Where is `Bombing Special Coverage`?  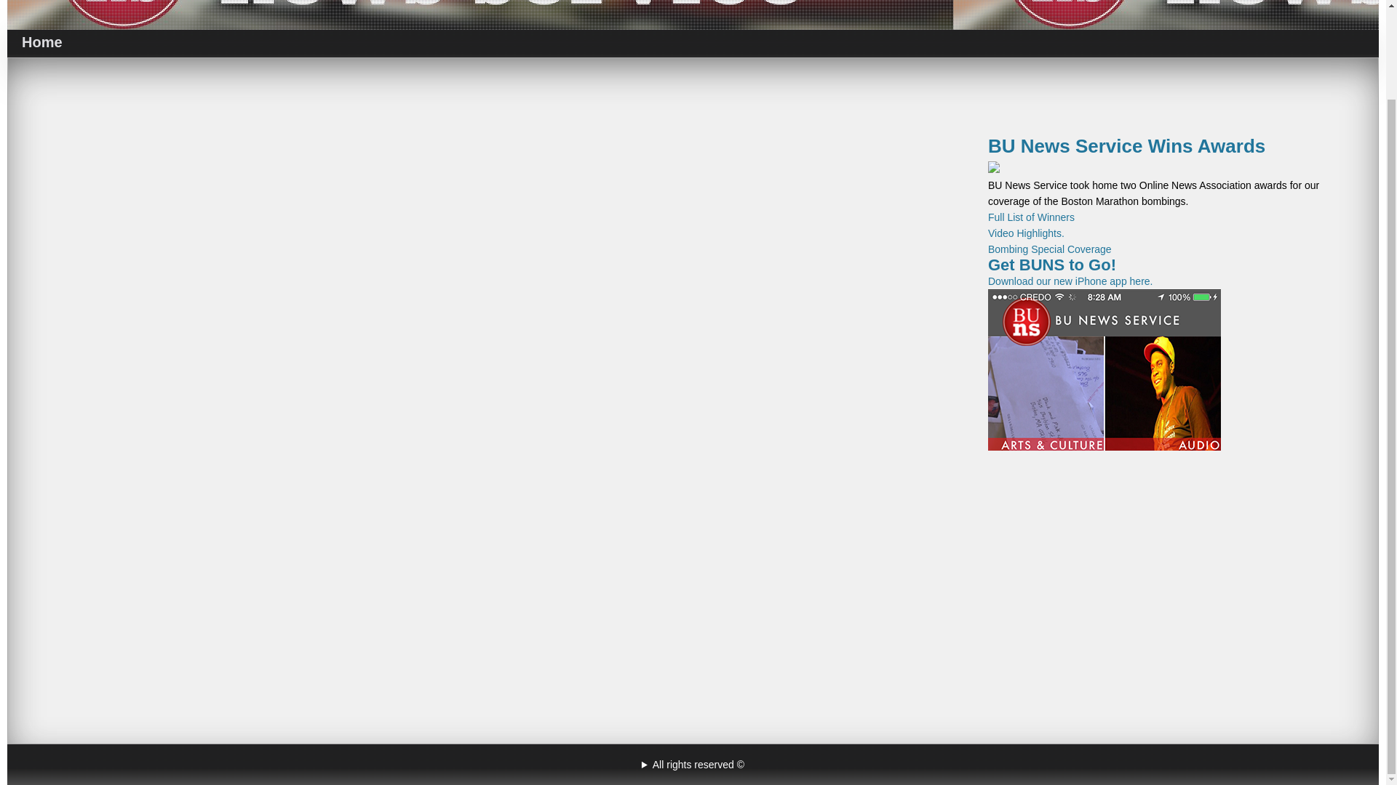
Bombing Special Coverage is located at coordinates (1049, 249).